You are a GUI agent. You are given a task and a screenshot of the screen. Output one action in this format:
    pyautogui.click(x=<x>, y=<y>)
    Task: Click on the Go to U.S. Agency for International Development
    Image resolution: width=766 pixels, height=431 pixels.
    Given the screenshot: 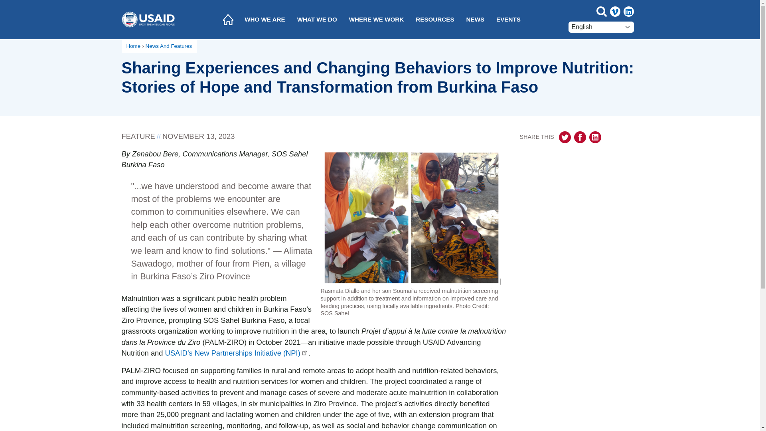 What is the action you would take?
    pyautogui.click(x=148, y=19)
    